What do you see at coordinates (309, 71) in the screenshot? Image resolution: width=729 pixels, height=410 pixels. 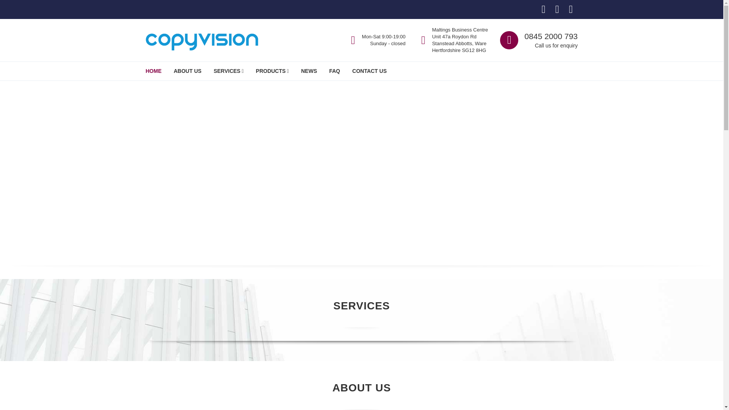 I see `NEWS` at bounding box center [309, 71].